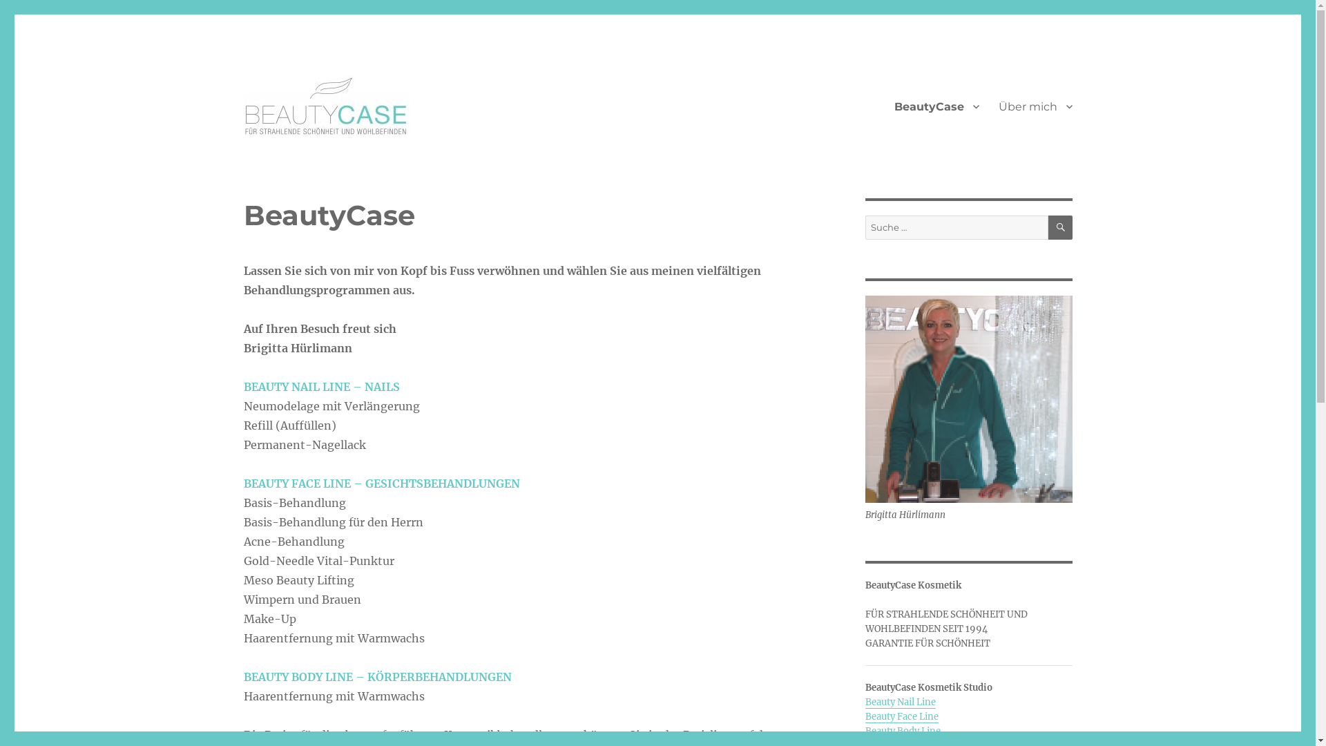 This screenshot has height=746, width=1326. I want to click on Beauty Nail Line, so click(900, 702).